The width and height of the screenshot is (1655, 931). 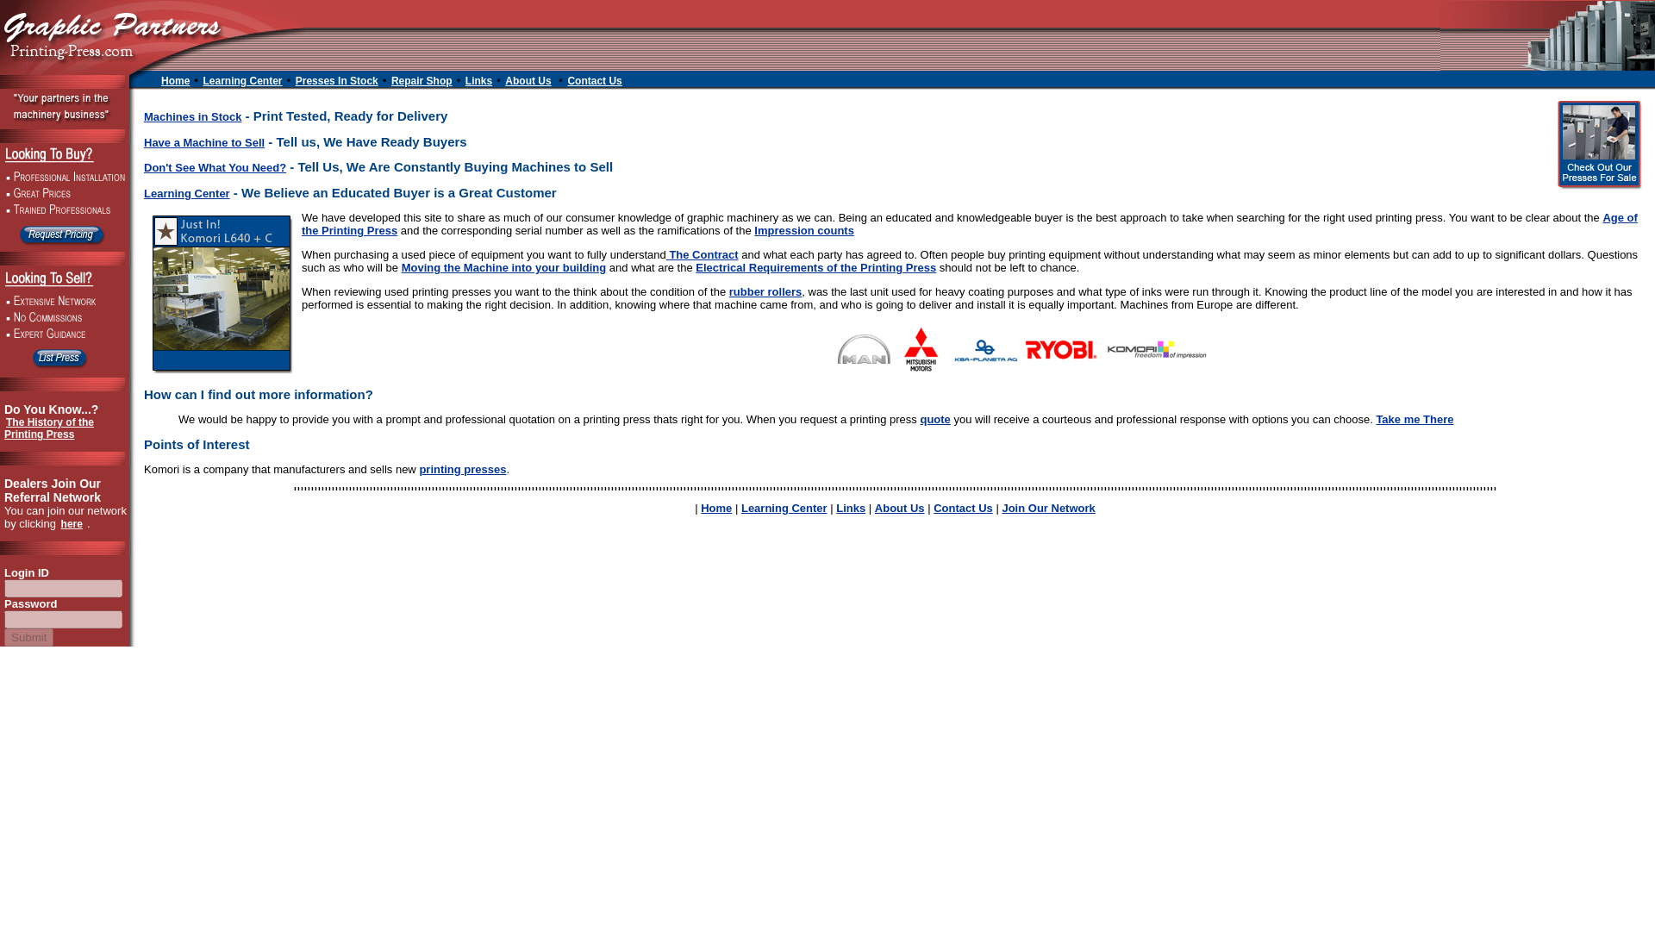 What do you see at coordinates (73, 524) in the screenshot?
I see `here` at bounding box center [73, 524].